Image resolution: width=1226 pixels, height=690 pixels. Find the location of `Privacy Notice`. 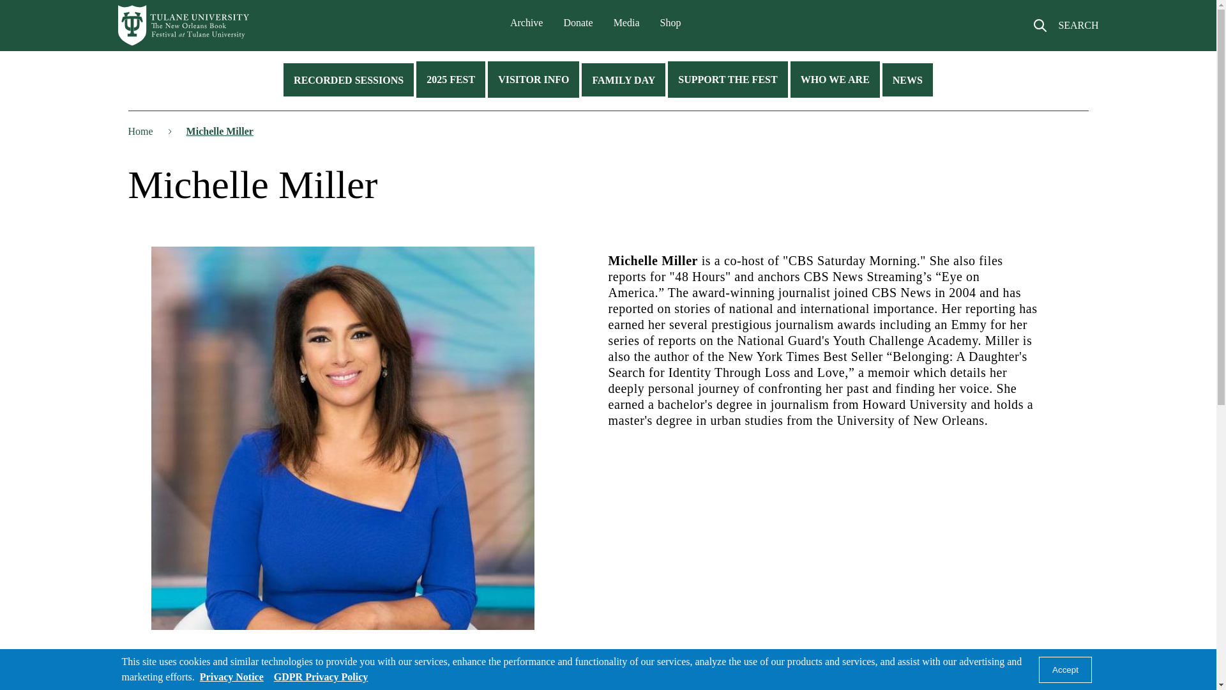

Privacy Notice is located at coordinates (231, 677).